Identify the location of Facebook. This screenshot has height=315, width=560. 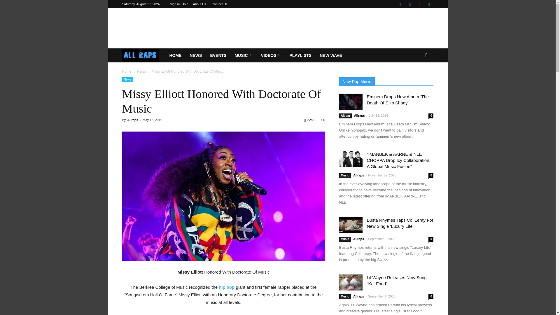
(400, 4).